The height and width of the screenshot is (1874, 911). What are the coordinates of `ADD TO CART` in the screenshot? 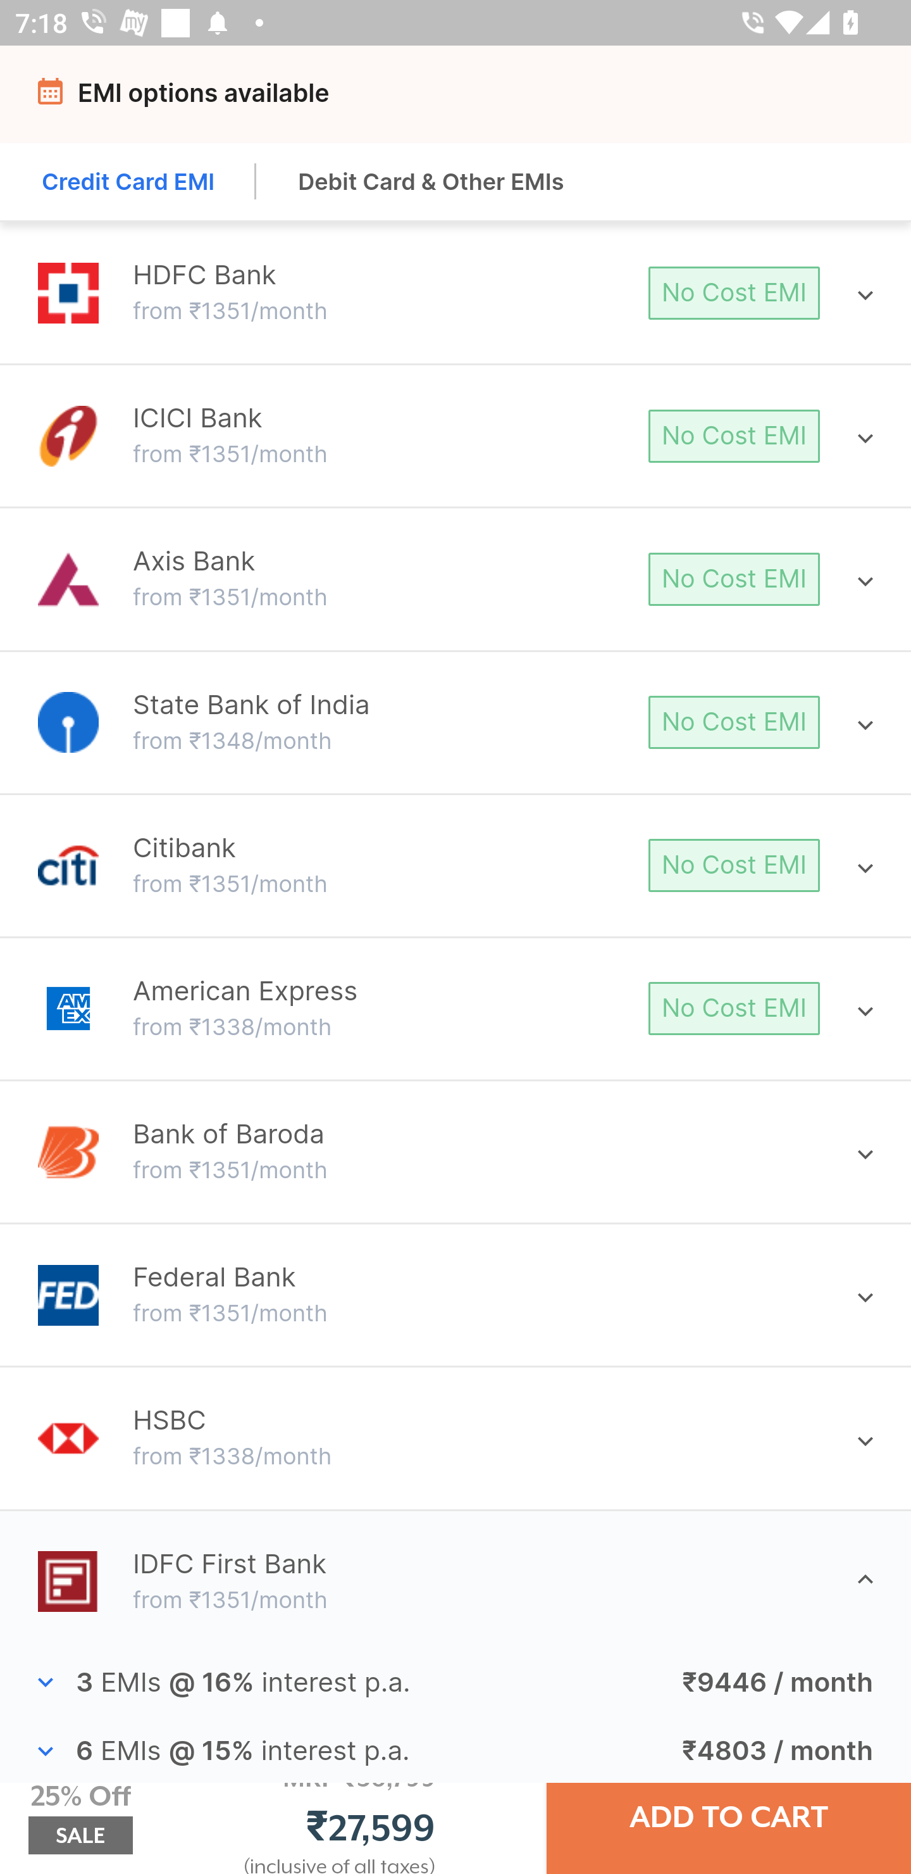 It's located at (729, 1817).